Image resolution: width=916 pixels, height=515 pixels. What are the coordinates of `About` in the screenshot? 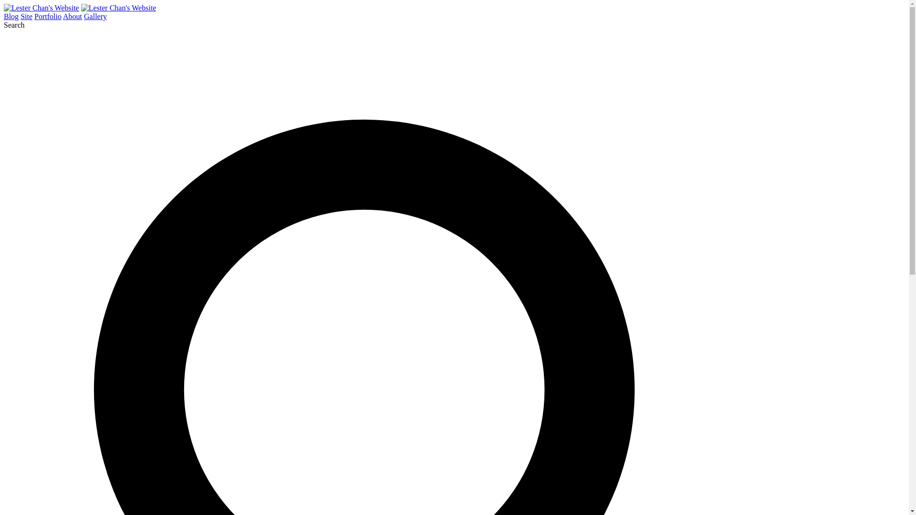 It's located at (73, 16).